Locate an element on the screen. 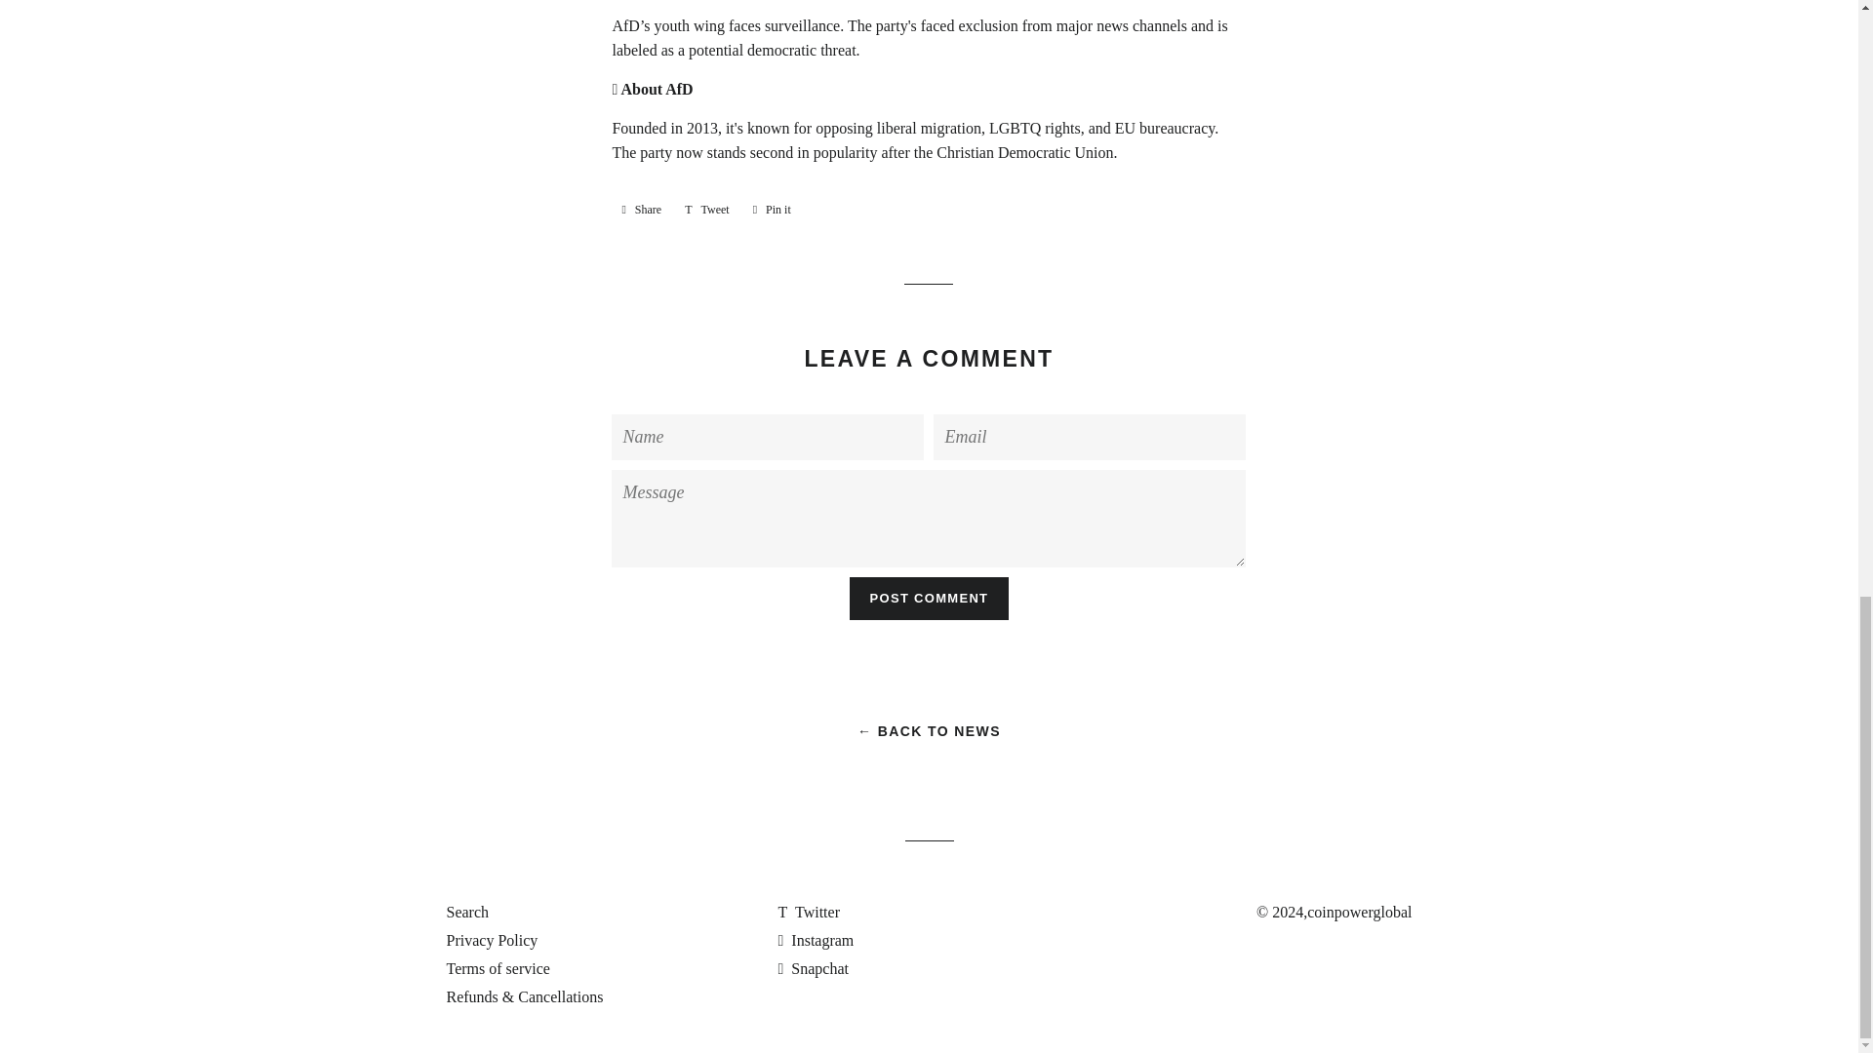  Post comment is located at coordinates (929, 597).